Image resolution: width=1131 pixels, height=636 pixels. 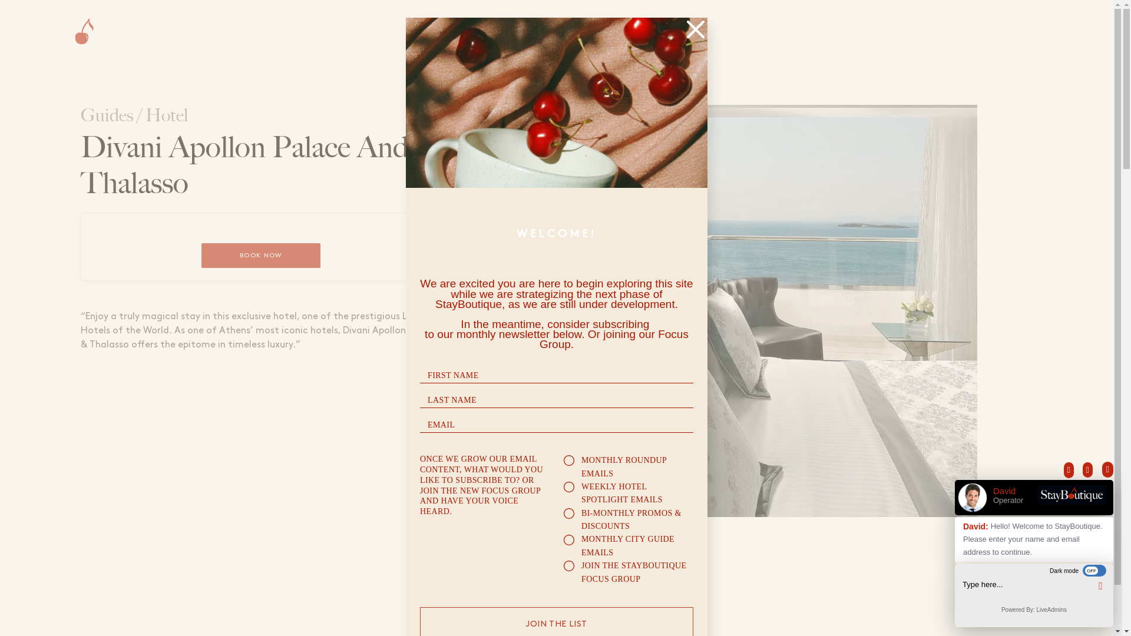 What do you see at coordinates (1067, 34) in the screenshot?
I see `Subscribe` at bounding box center [1067, 34].